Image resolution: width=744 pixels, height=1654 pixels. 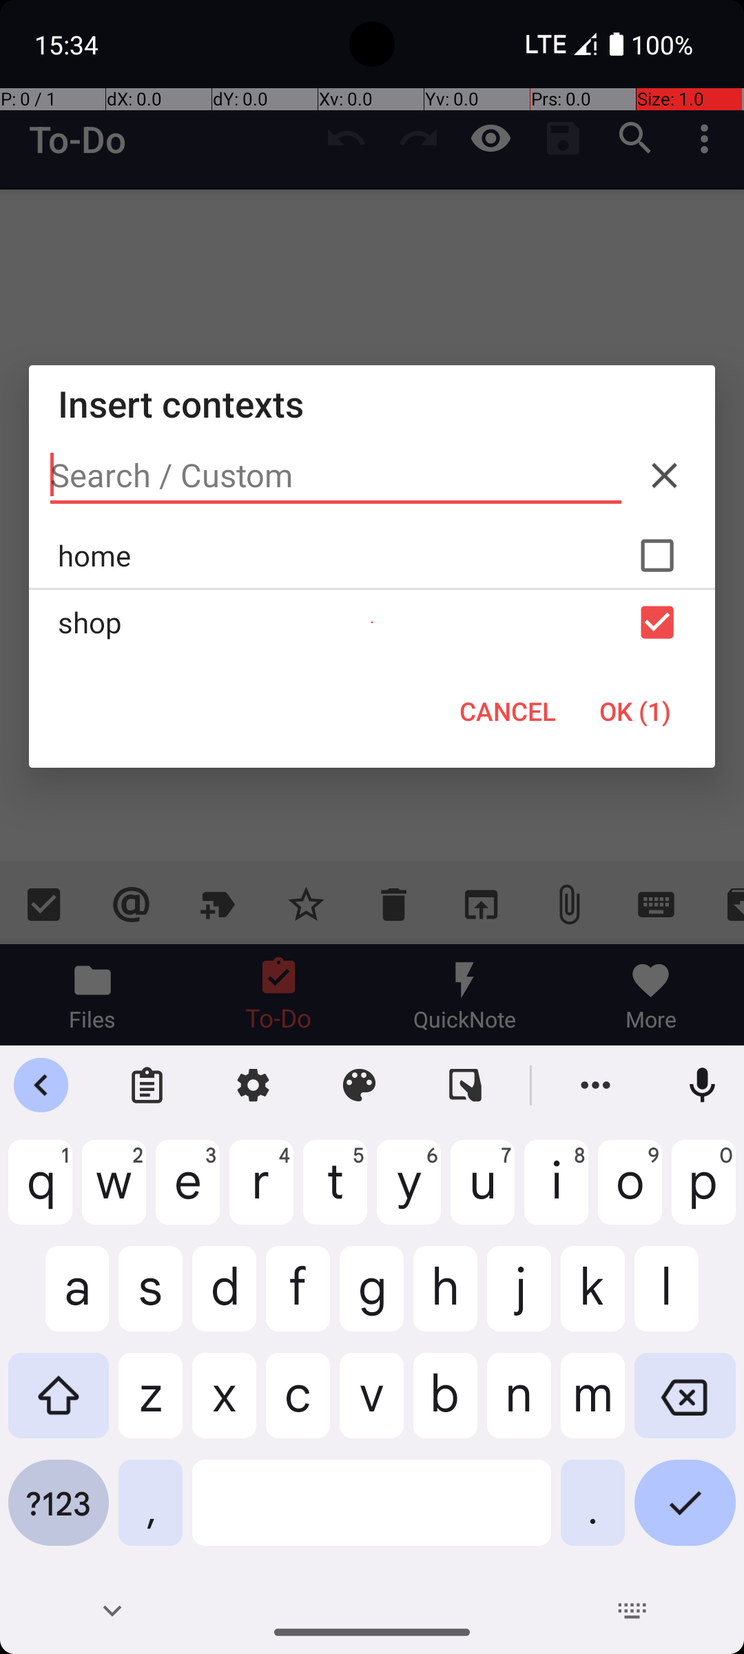 I want to click on Search / Custom, so click(x=336, y=476).